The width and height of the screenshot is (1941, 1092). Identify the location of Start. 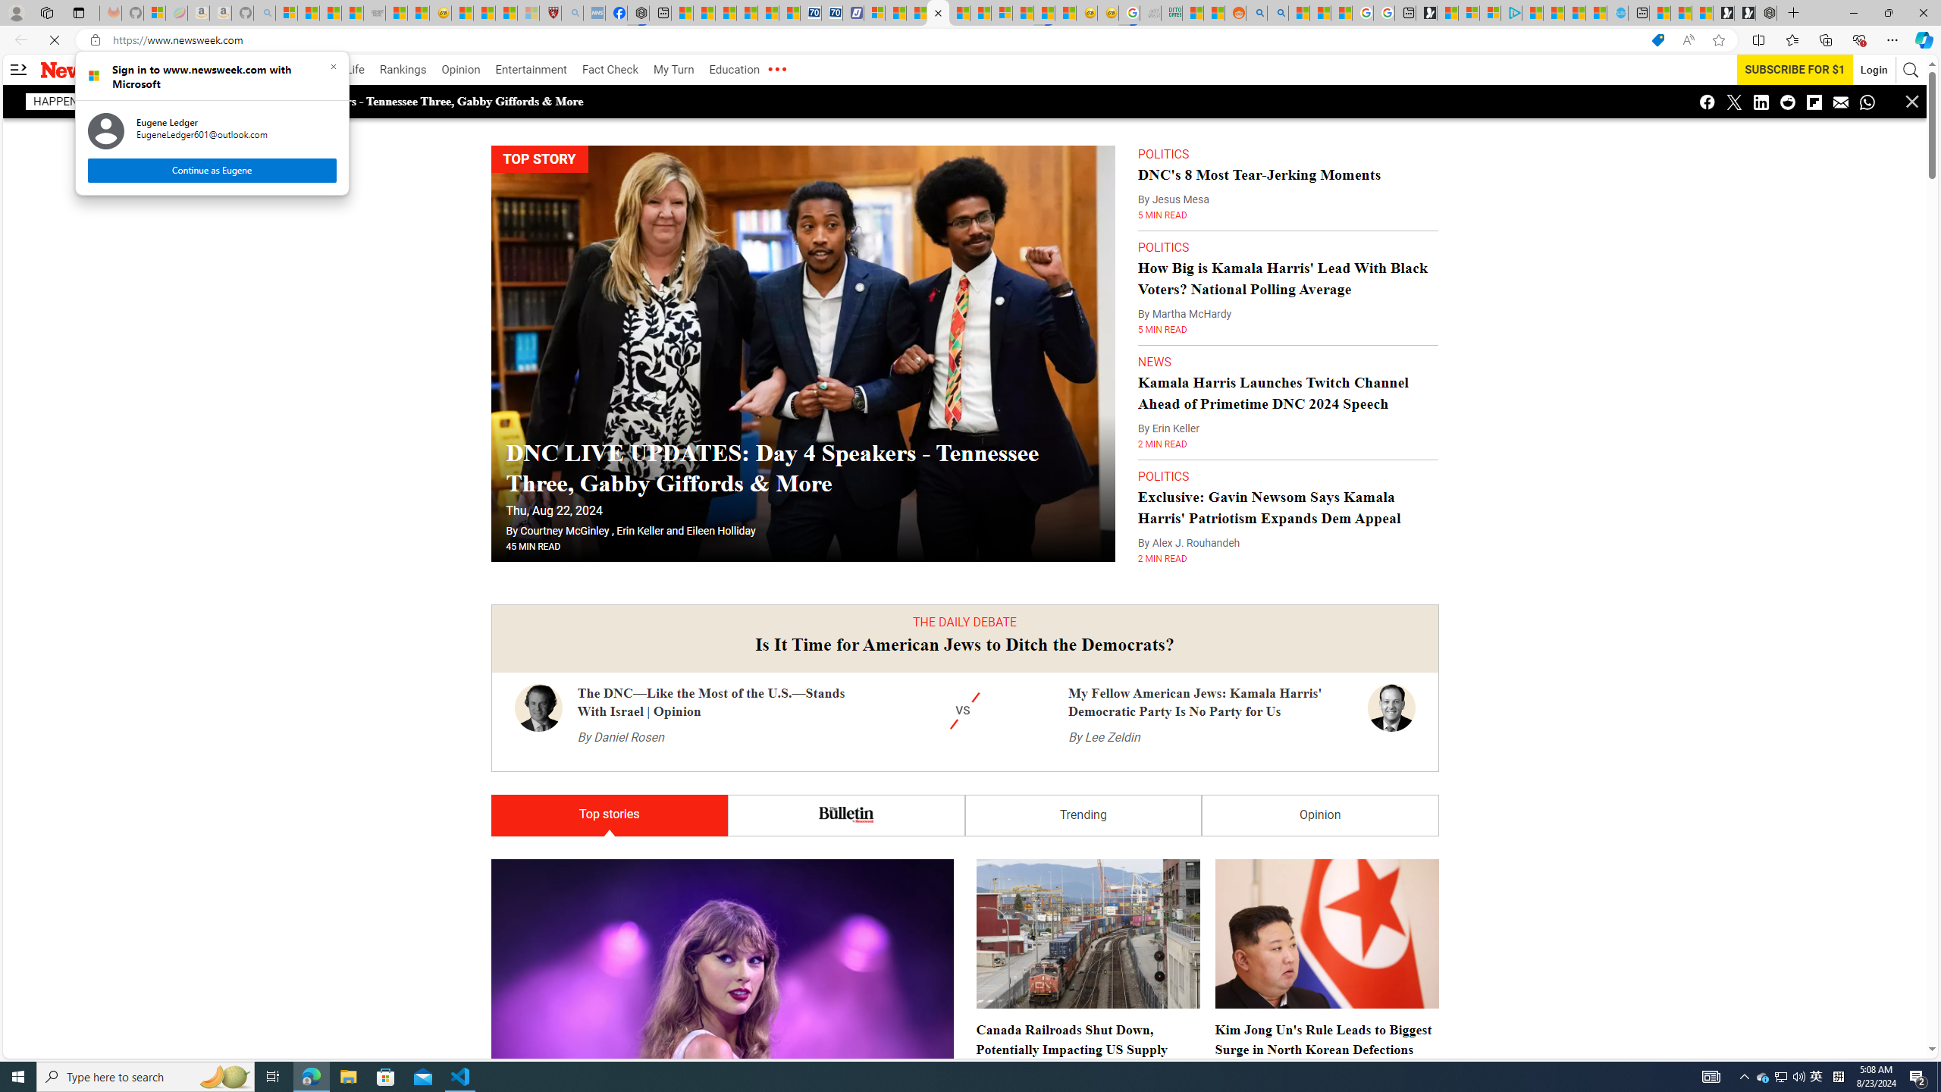
(18, 1077).